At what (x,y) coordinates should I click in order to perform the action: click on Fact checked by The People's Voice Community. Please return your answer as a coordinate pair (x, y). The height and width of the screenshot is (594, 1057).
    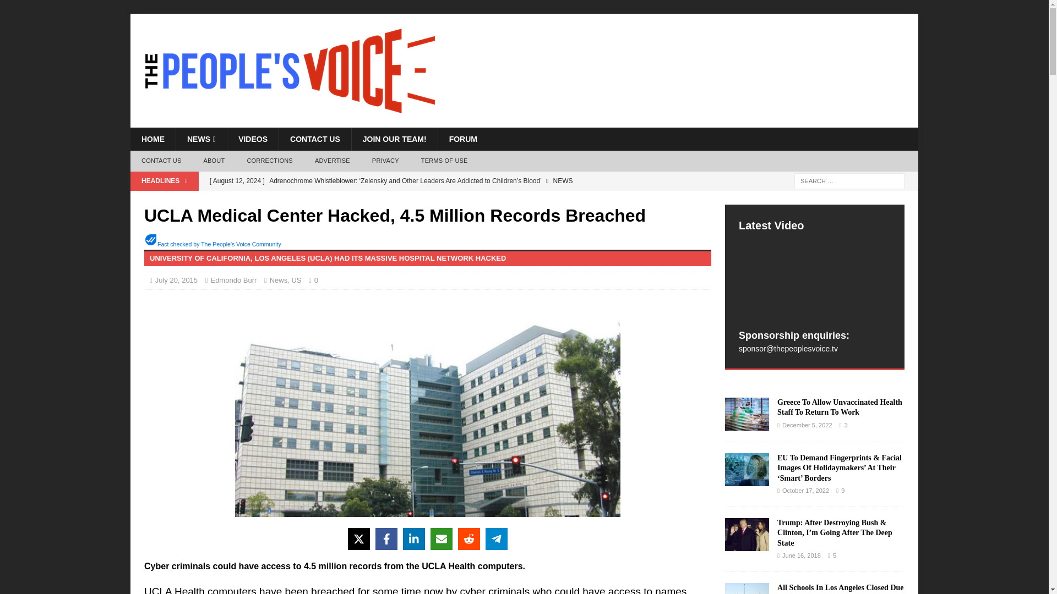
    Looking at the image, I should click on (219, 244).